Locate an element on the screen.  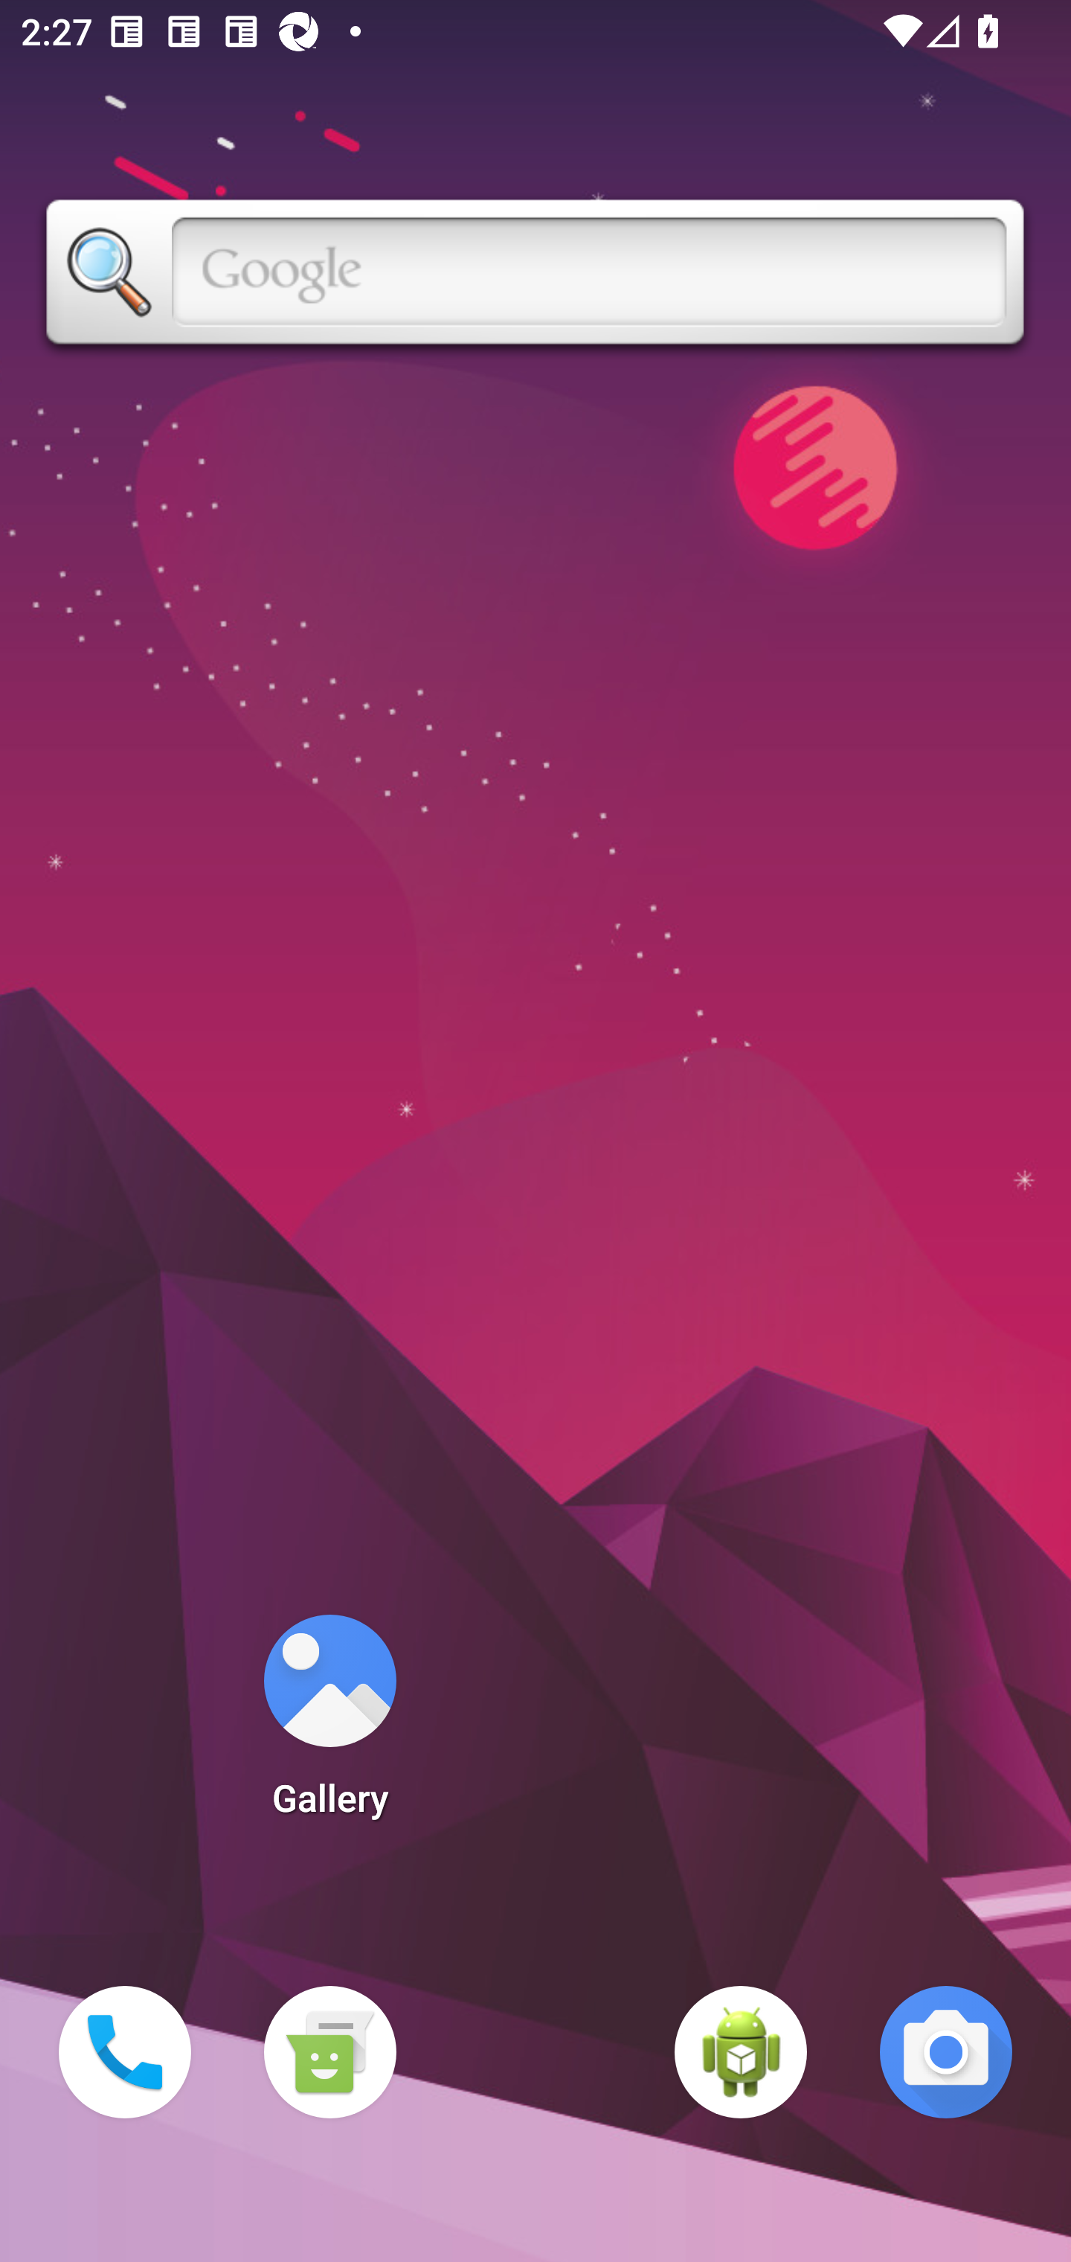
Messaging is located at coordinates (329, 2052).